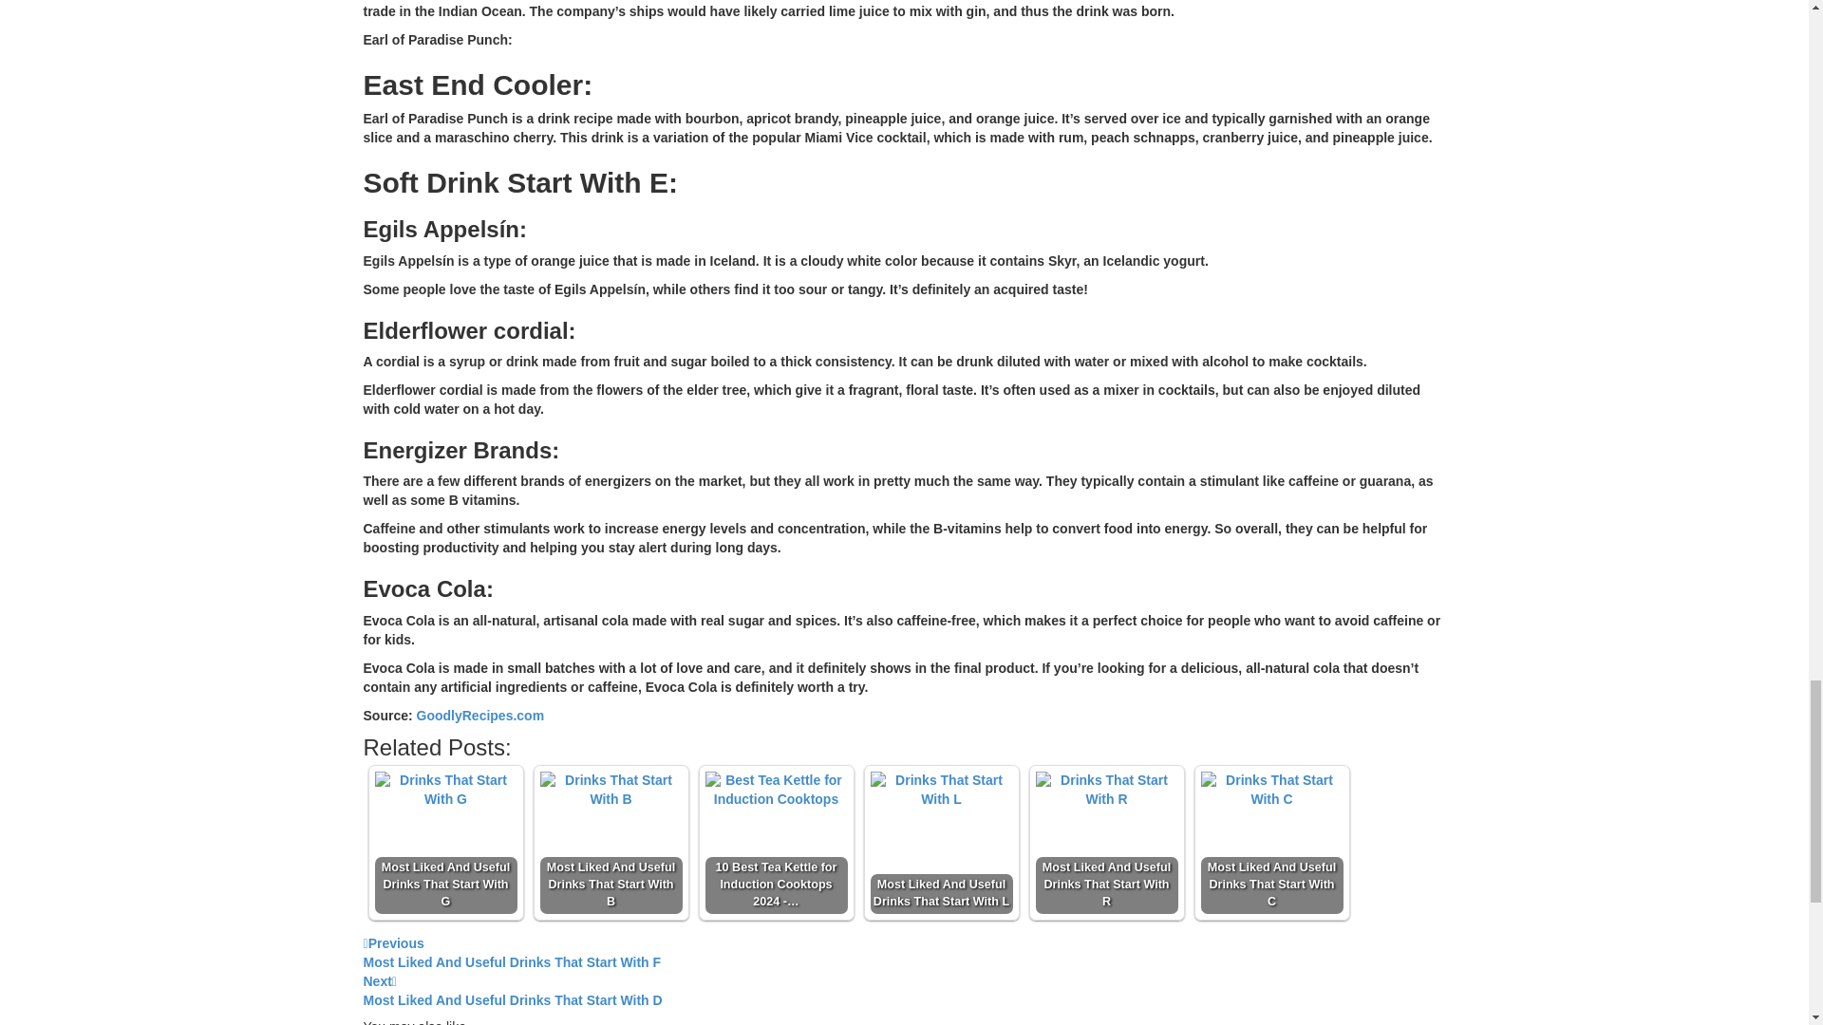  I want to click on Most Liked And Useful Drinks That Start With L, so click(480, 716).